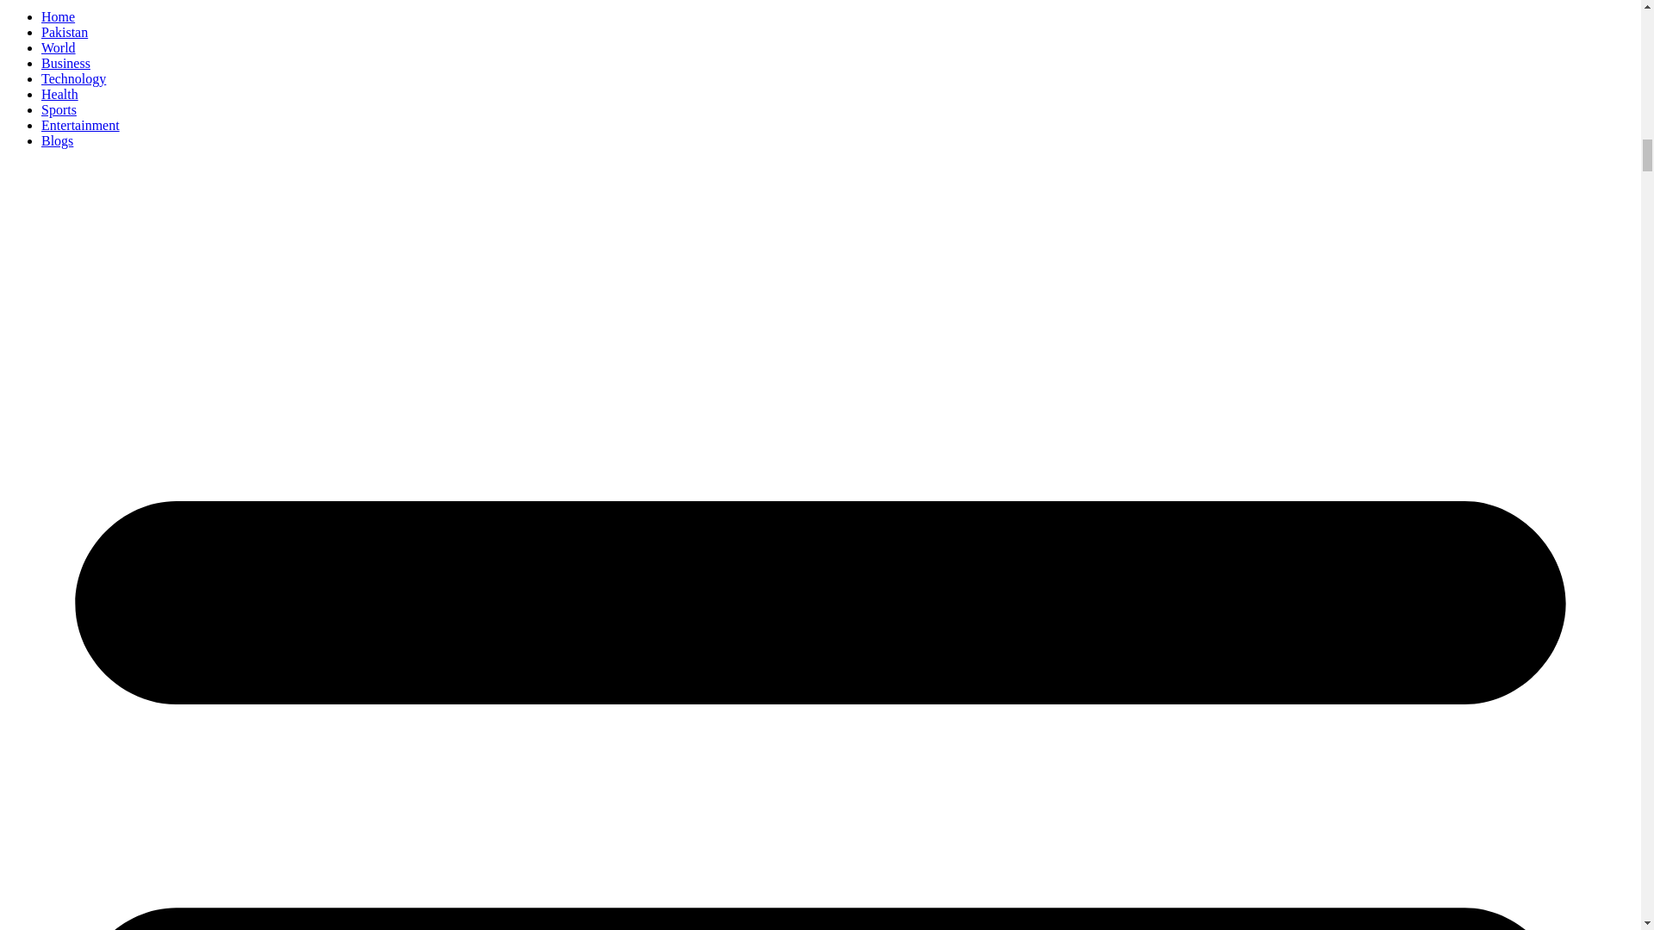 The image size is (1654, 930). I want to click on Technology, so click(73, 79).